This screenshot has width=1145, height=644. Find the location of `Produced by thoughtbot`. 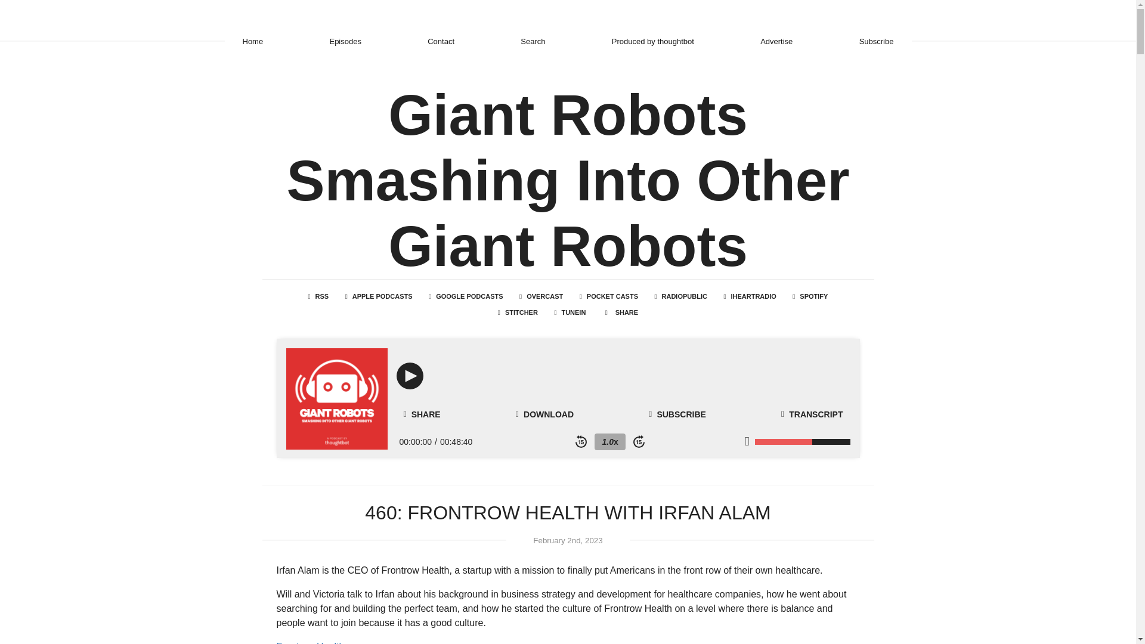

Produced by thoughtbot is located at coordinates (652, 41).